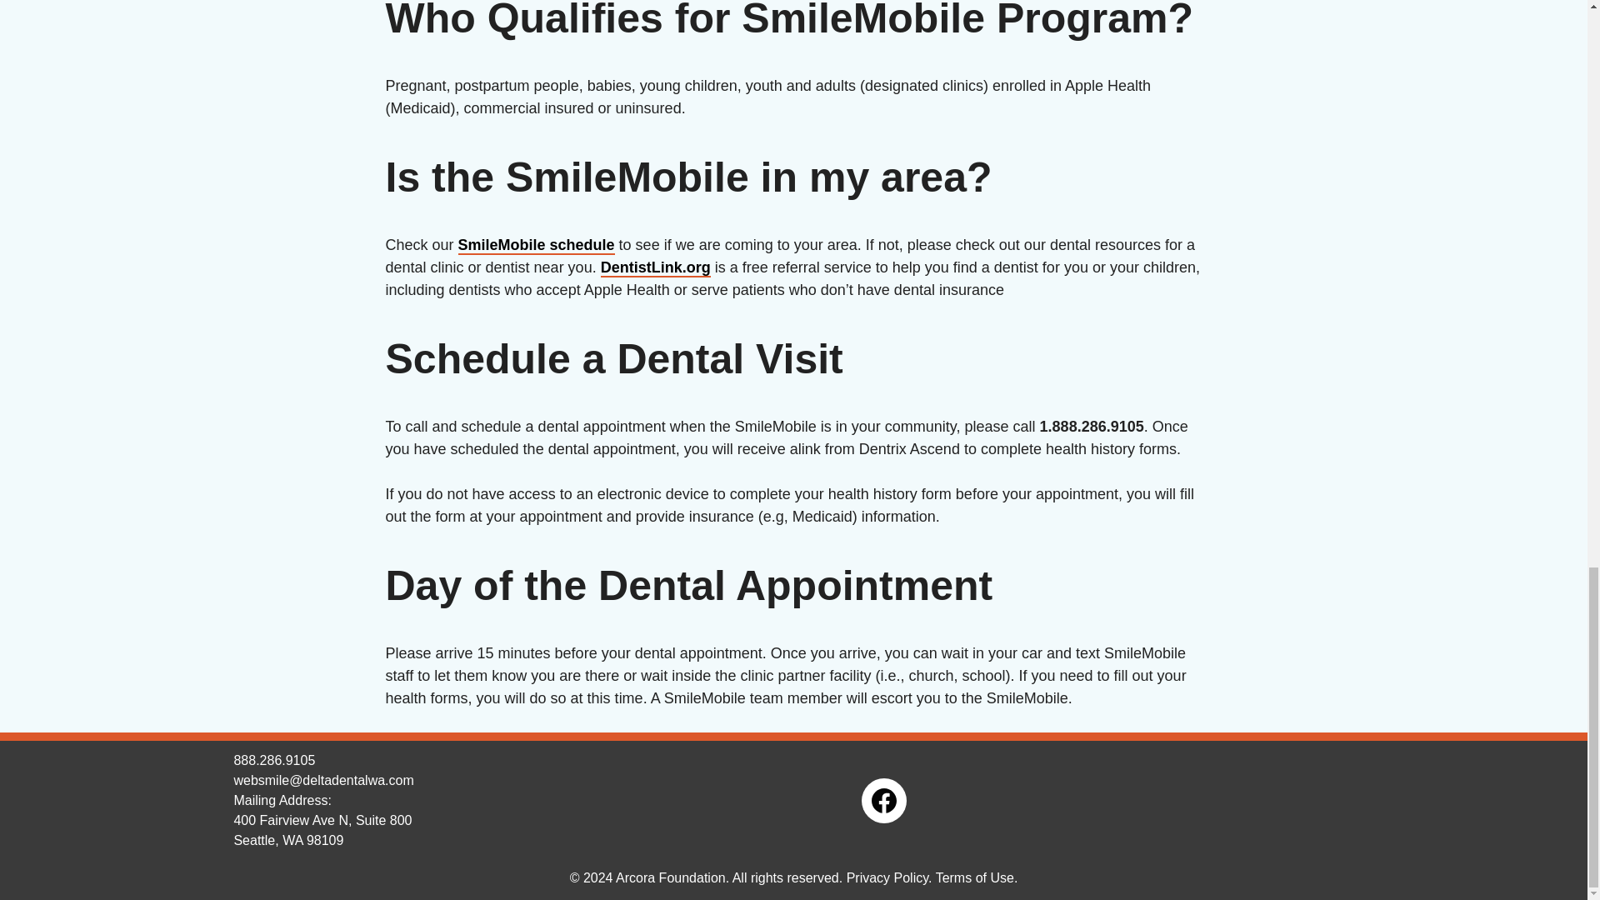 This screenshot has width=1600, height=900. What do you see at coordinates (887, 877) in the screenshot?
I see `Privacy Policy` at bounding box center [887, 877].